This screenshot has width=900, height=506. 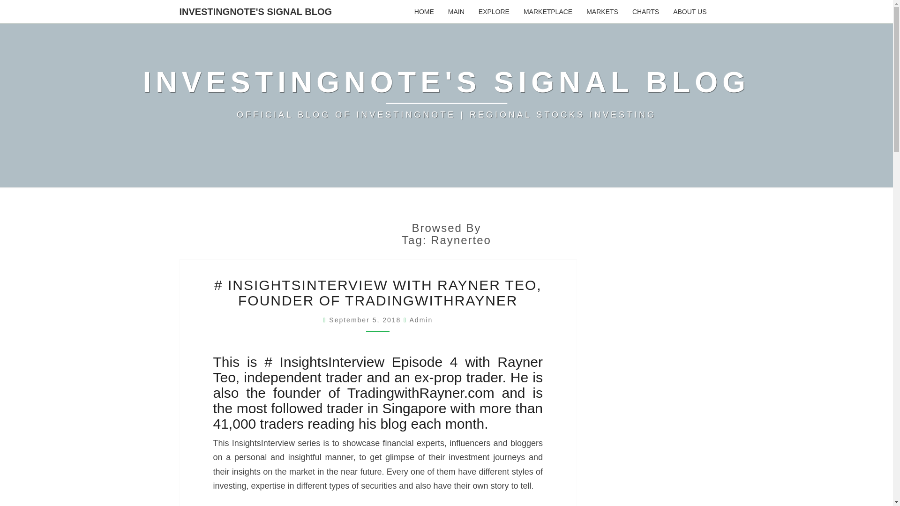 What do you see at coordinates (548, 11) in the screenshot?
I see `MARKETPLACE` at bounding box center [548, 11].